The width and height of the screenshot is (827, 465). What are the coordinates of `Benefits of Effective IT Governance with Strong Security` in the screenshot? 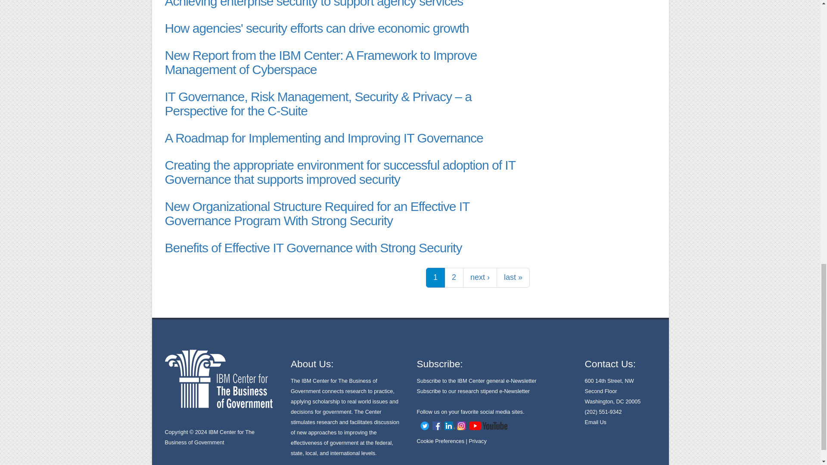 It's located at (313, 248).